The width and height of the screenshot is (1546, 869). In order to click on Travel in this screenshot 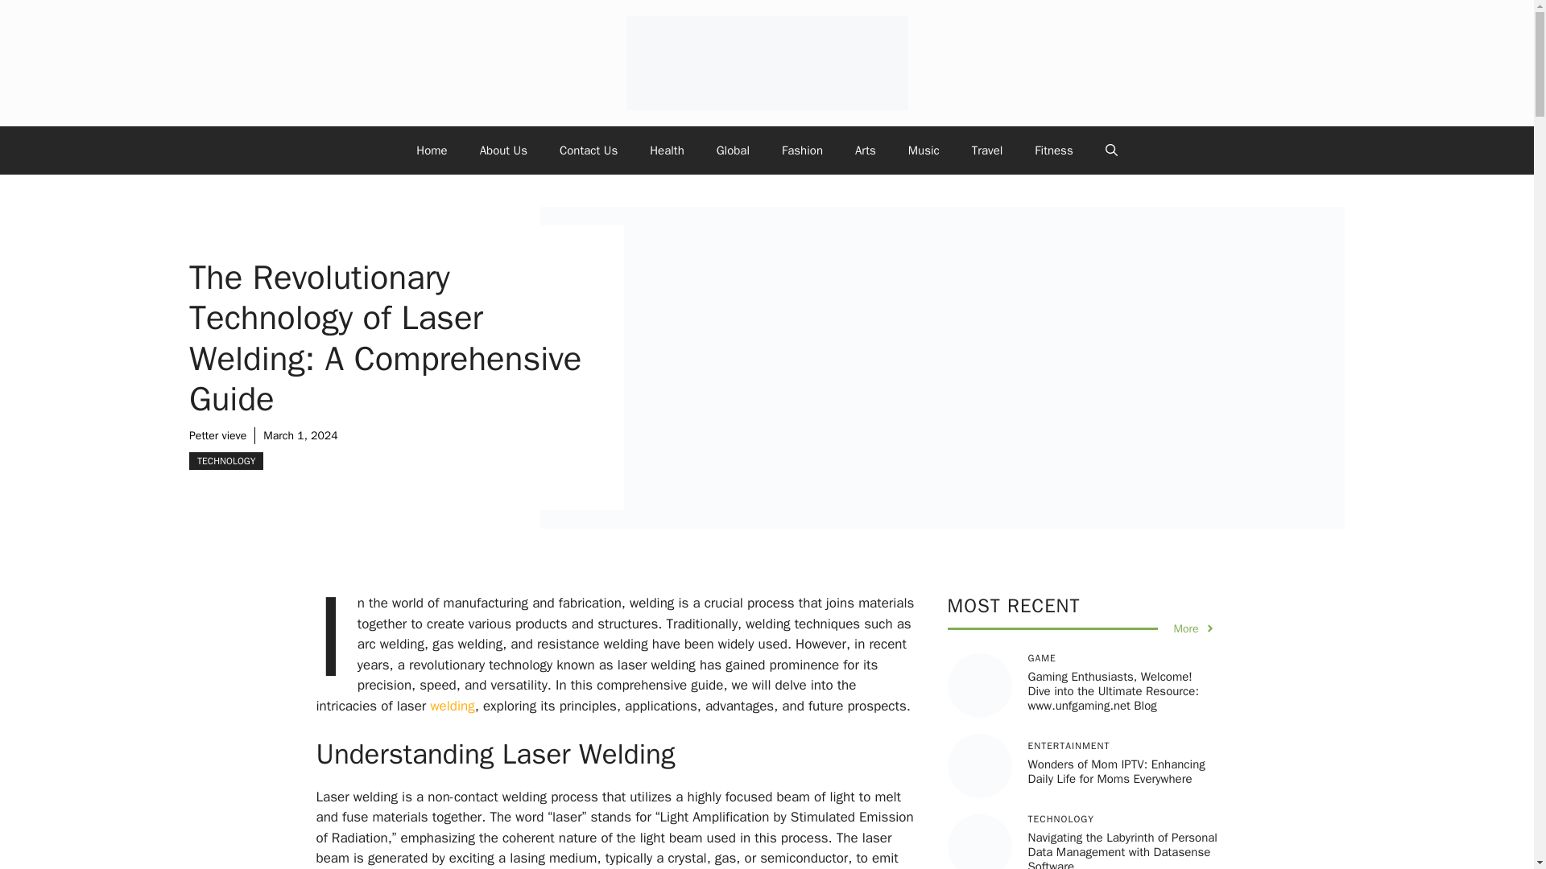, I will do `click(987, 150)`.